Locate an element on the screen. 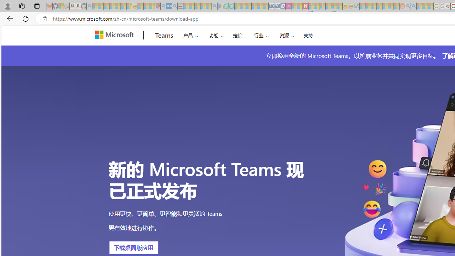 Image resolution: width=455 pixels, height=256 pixels. Teams is located at coordinates (164, 35).